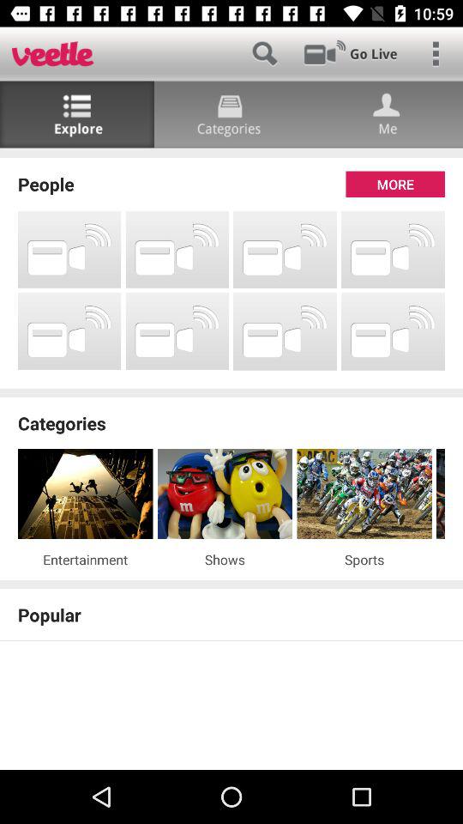 This screenshot has width=463, height=824. What do you see at coordinates (231, 615) in the screenshot?
I see `tap the popular app` at bounding box center [231, 615].